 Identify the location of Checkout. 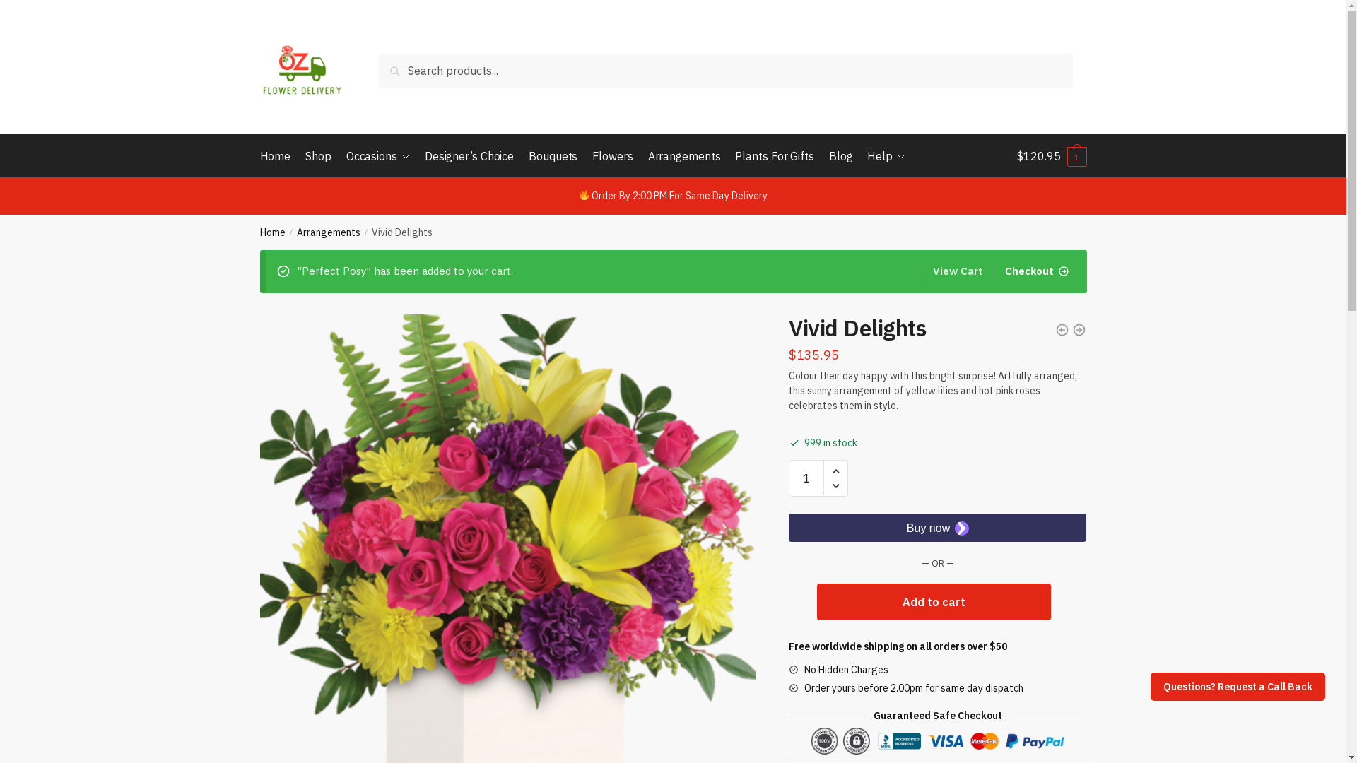
(1032, 271).